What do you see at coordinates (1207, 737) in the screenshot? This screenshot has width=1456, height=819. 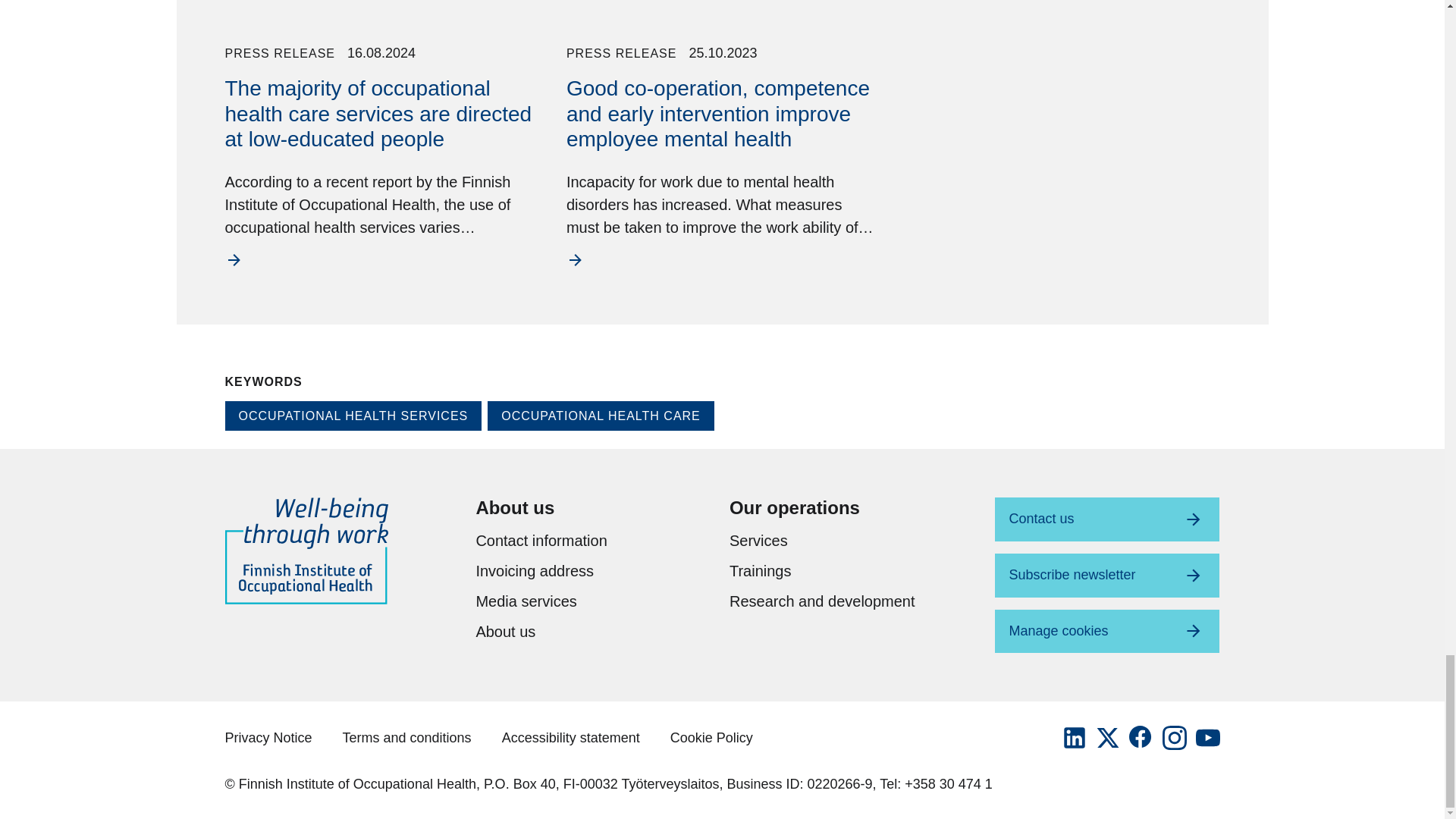 I see `YouTube` at bounding box center [1207, 737].